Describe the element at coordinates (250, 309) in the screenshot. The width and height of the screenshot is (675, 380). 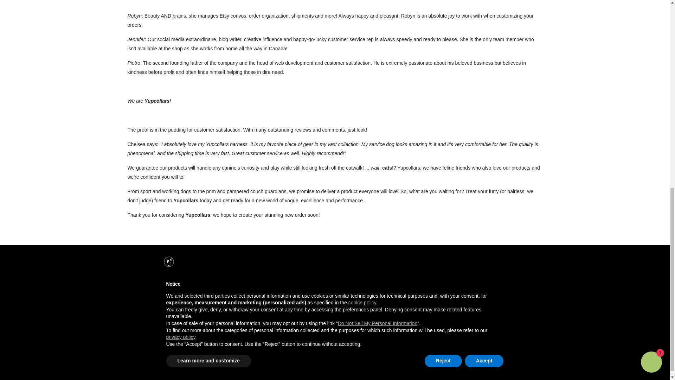
I see `Maestro` at that location.